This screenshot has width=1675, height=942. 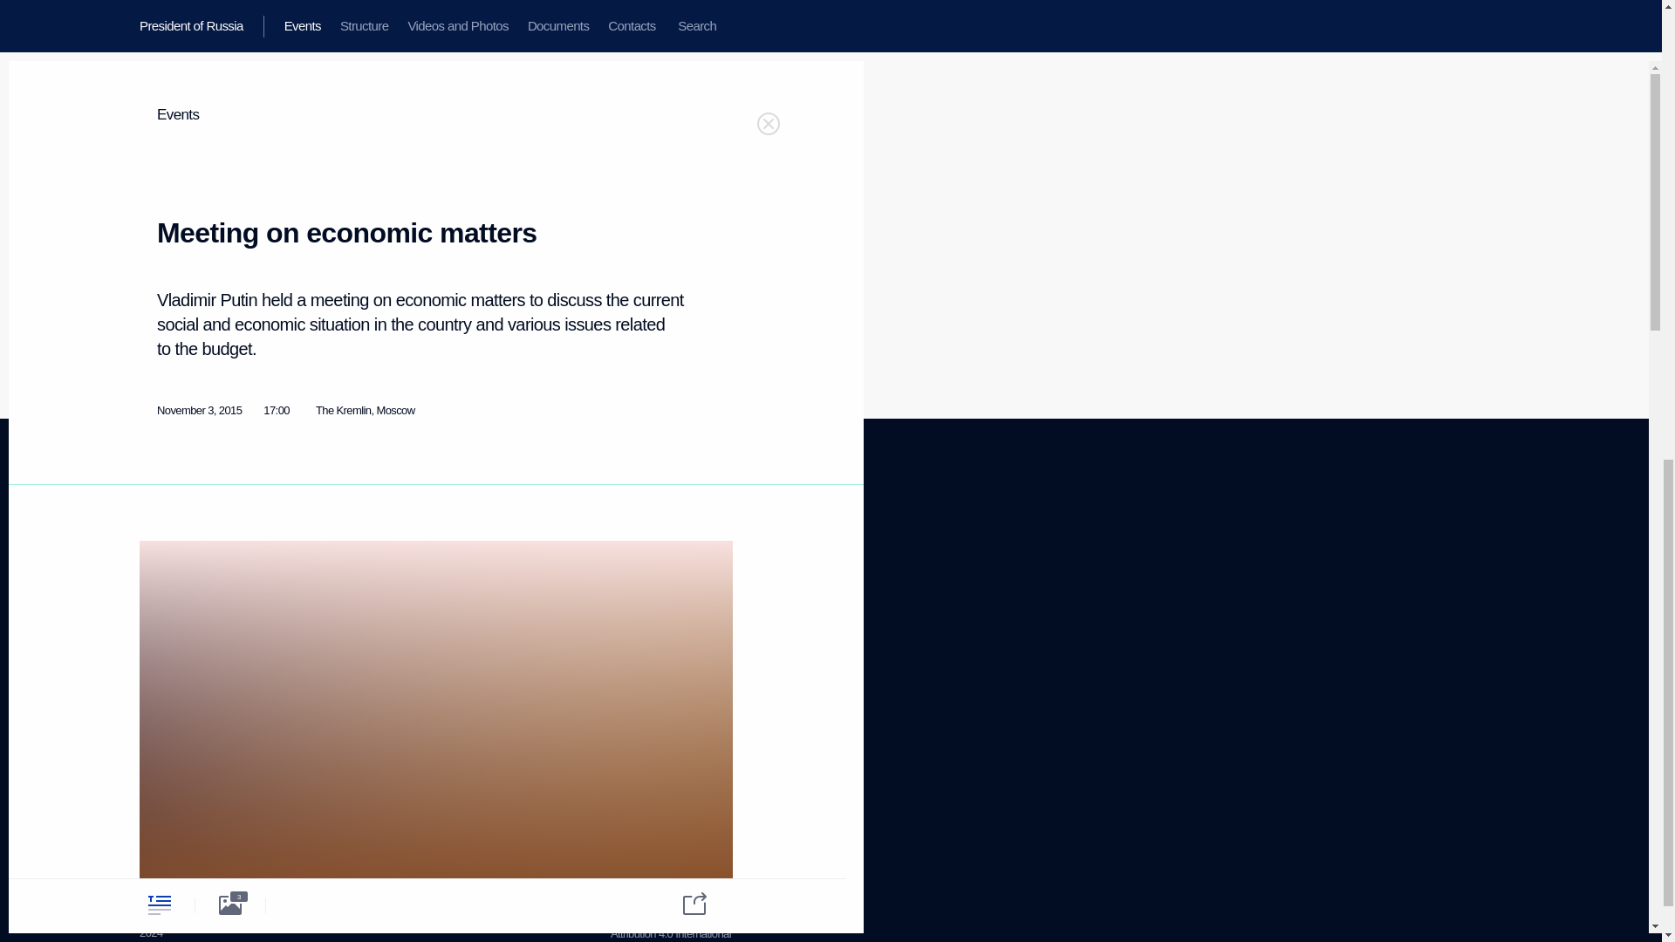 I want to click on Contacts, so click(x=160, y=640).